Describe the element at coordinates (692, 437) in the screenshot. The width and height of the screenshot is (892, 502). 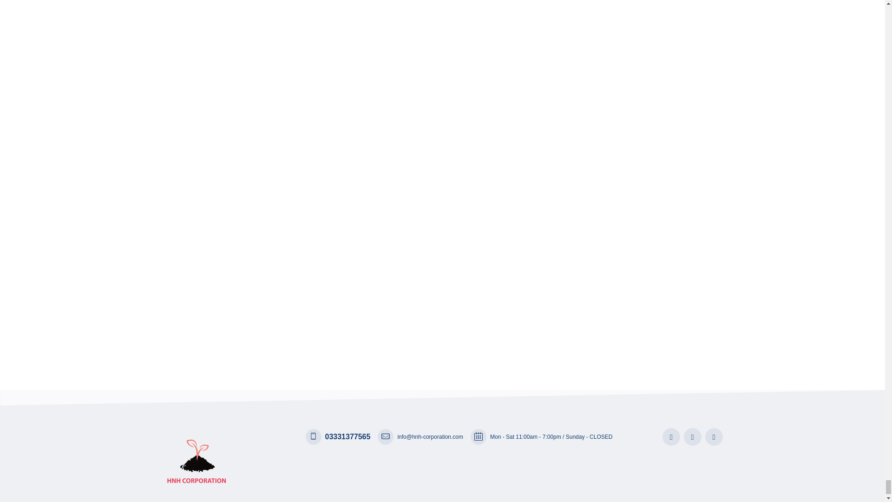
I see `Twitter` at that location.